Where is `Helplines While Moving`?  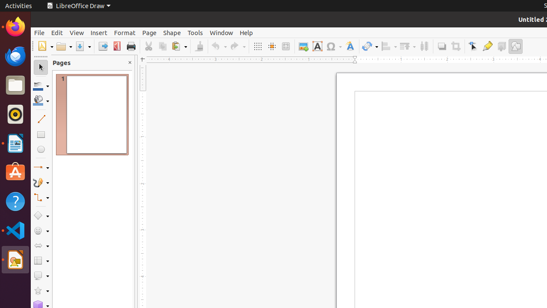 Helplines While Moving is located at coordinates (272, 46).